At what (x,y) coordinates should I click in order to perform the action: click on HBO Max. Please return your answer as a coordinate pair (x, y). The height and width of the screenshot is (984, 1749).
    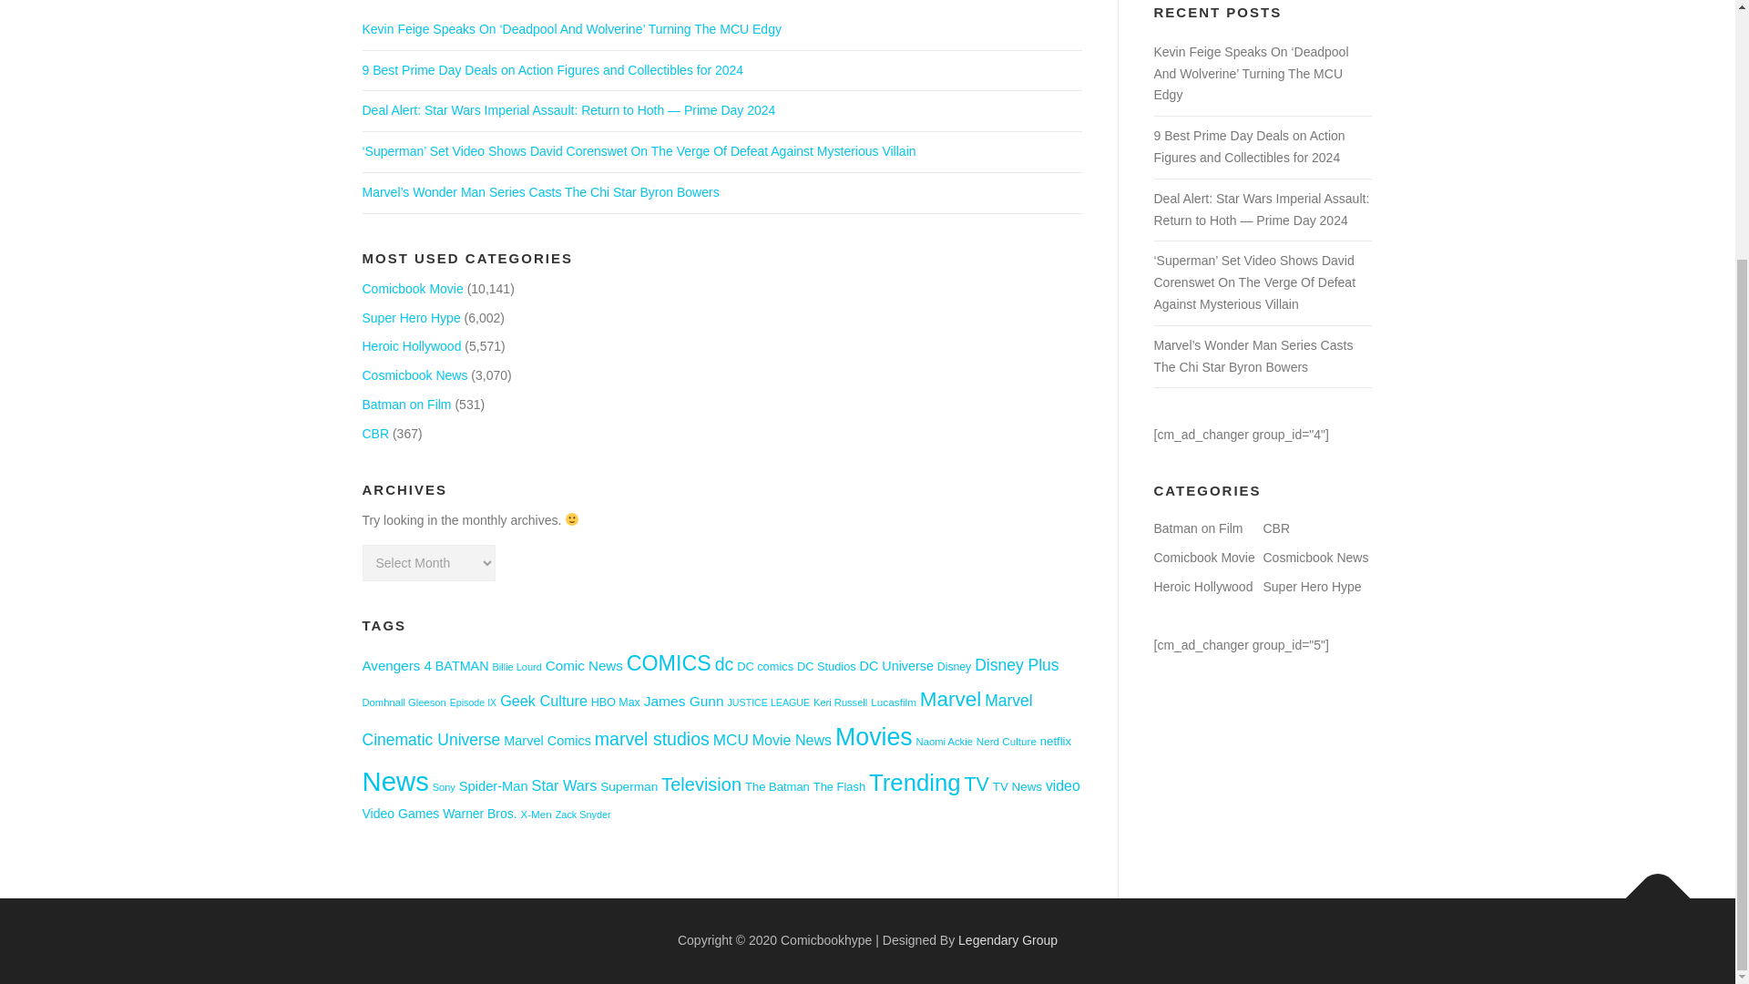
    Looking at the image, I should click on (615, 702).